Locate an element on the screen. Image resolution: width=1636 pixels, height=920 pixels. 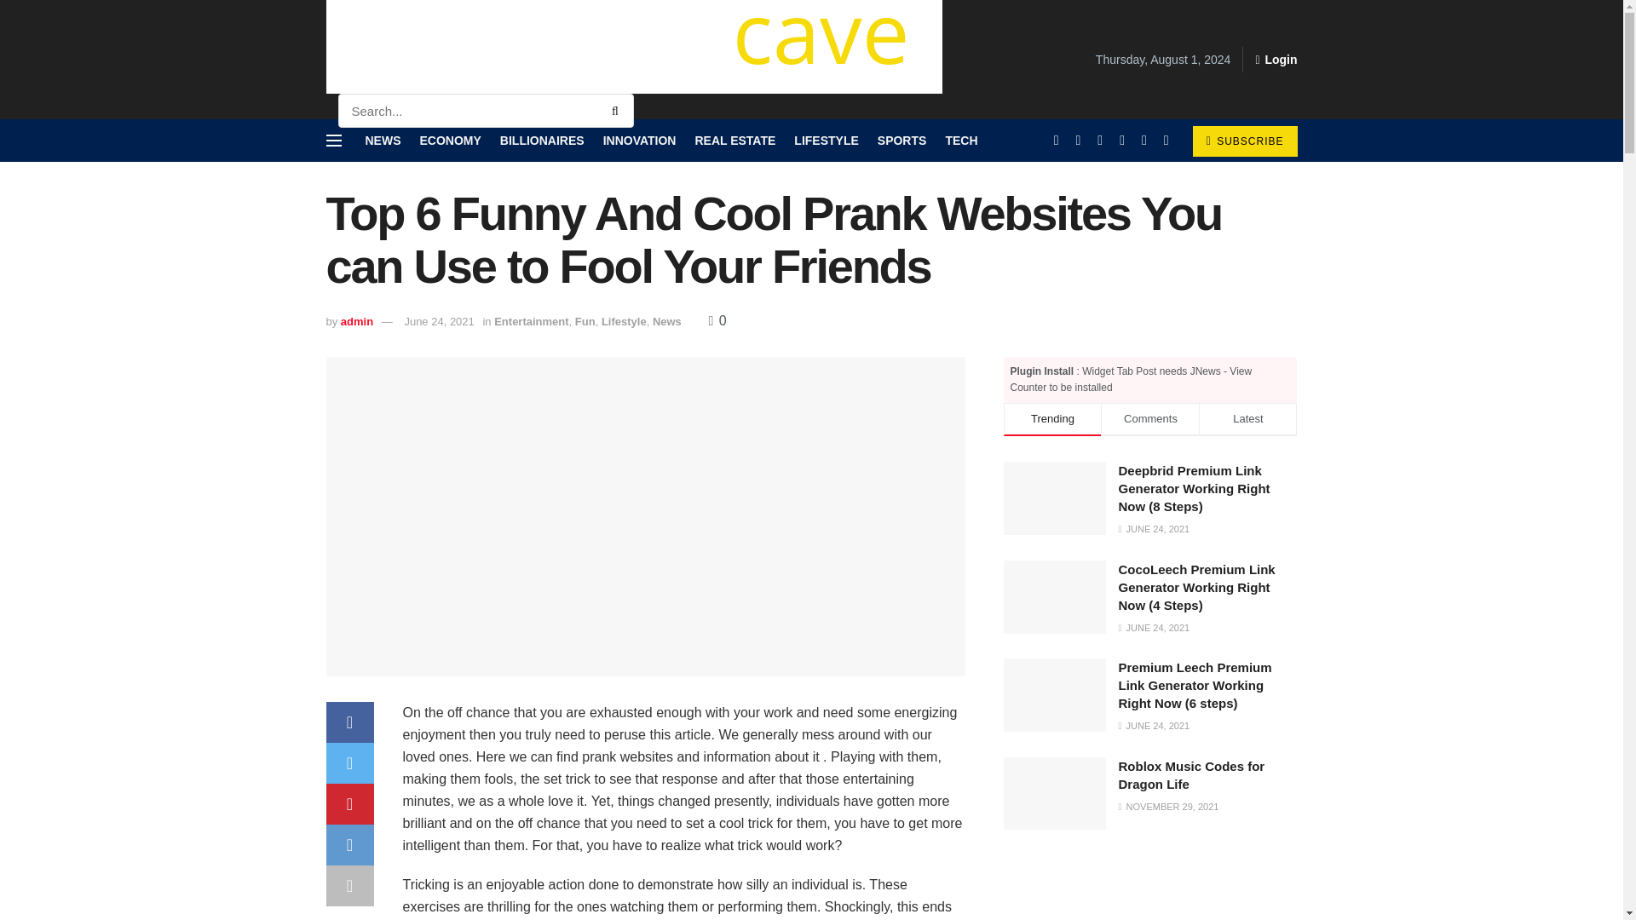
Entertainment is located at coordinates (530, 321).